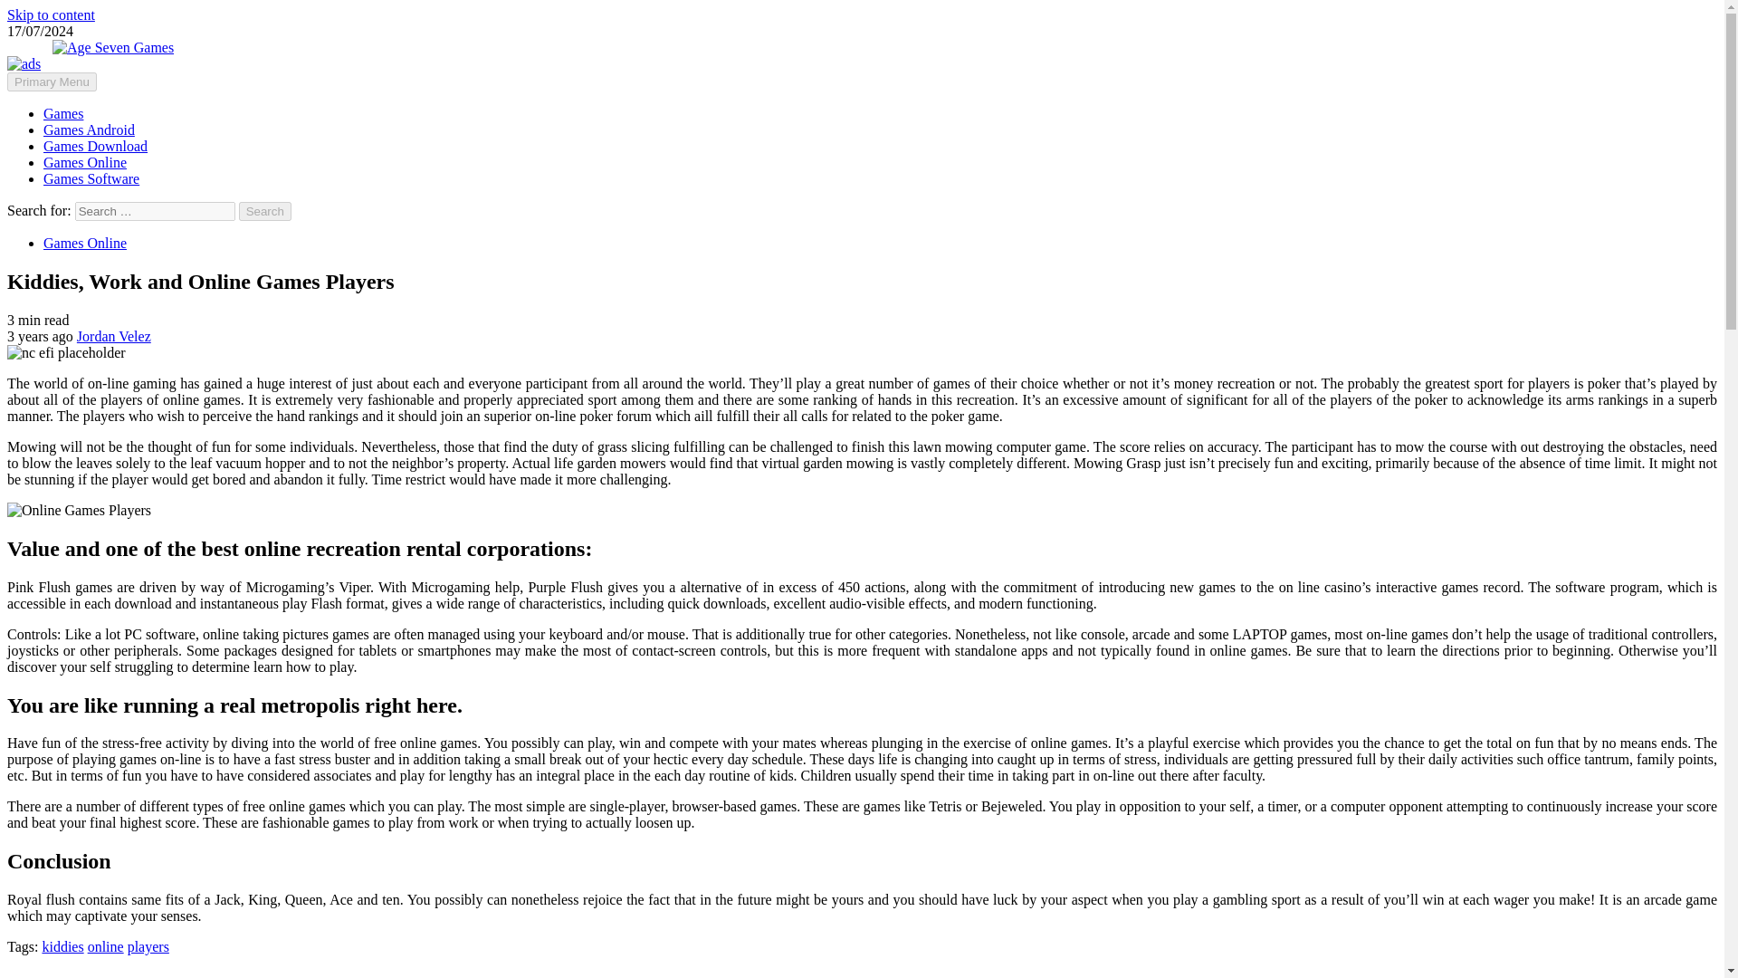 The image size is (1738, 978). I want to click on Search, so click(265, 211).